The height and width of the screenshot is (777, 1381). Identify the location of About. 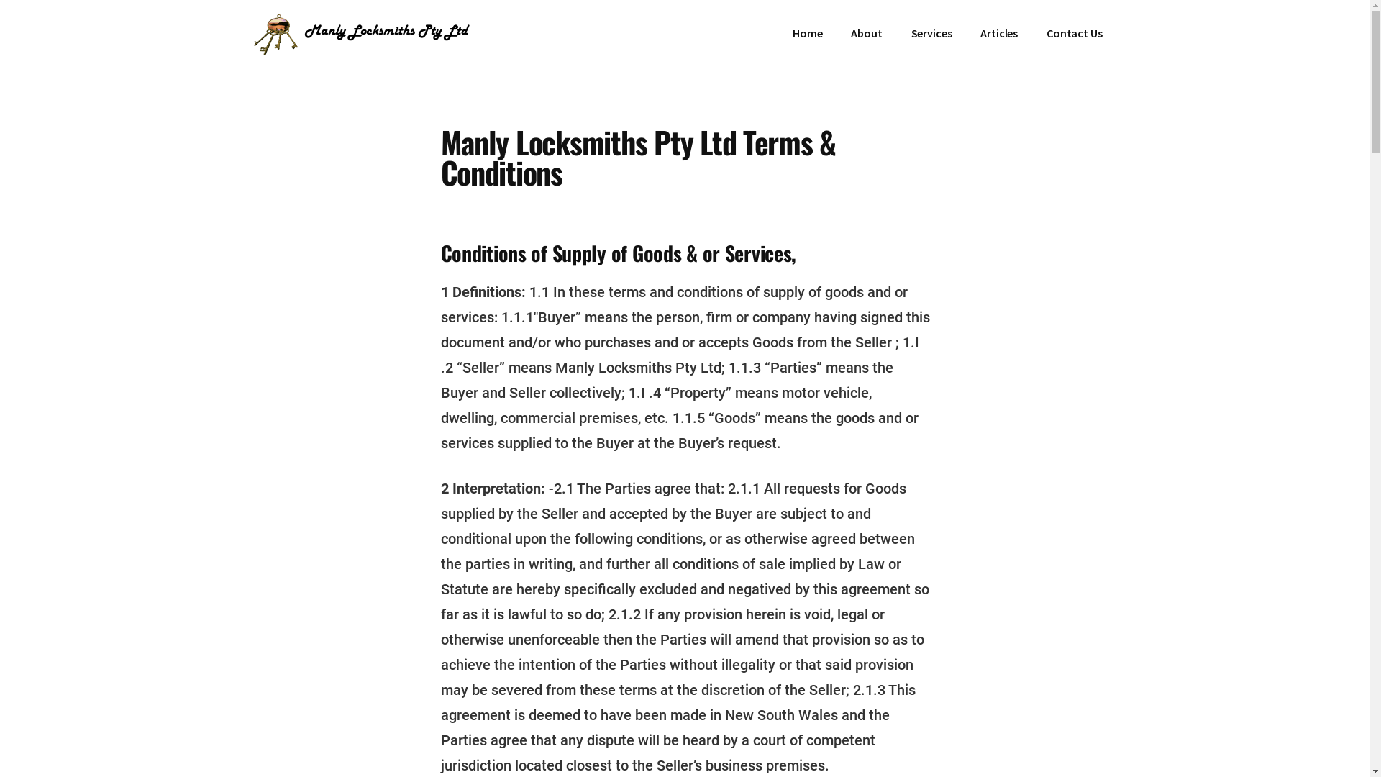
(866, 33).